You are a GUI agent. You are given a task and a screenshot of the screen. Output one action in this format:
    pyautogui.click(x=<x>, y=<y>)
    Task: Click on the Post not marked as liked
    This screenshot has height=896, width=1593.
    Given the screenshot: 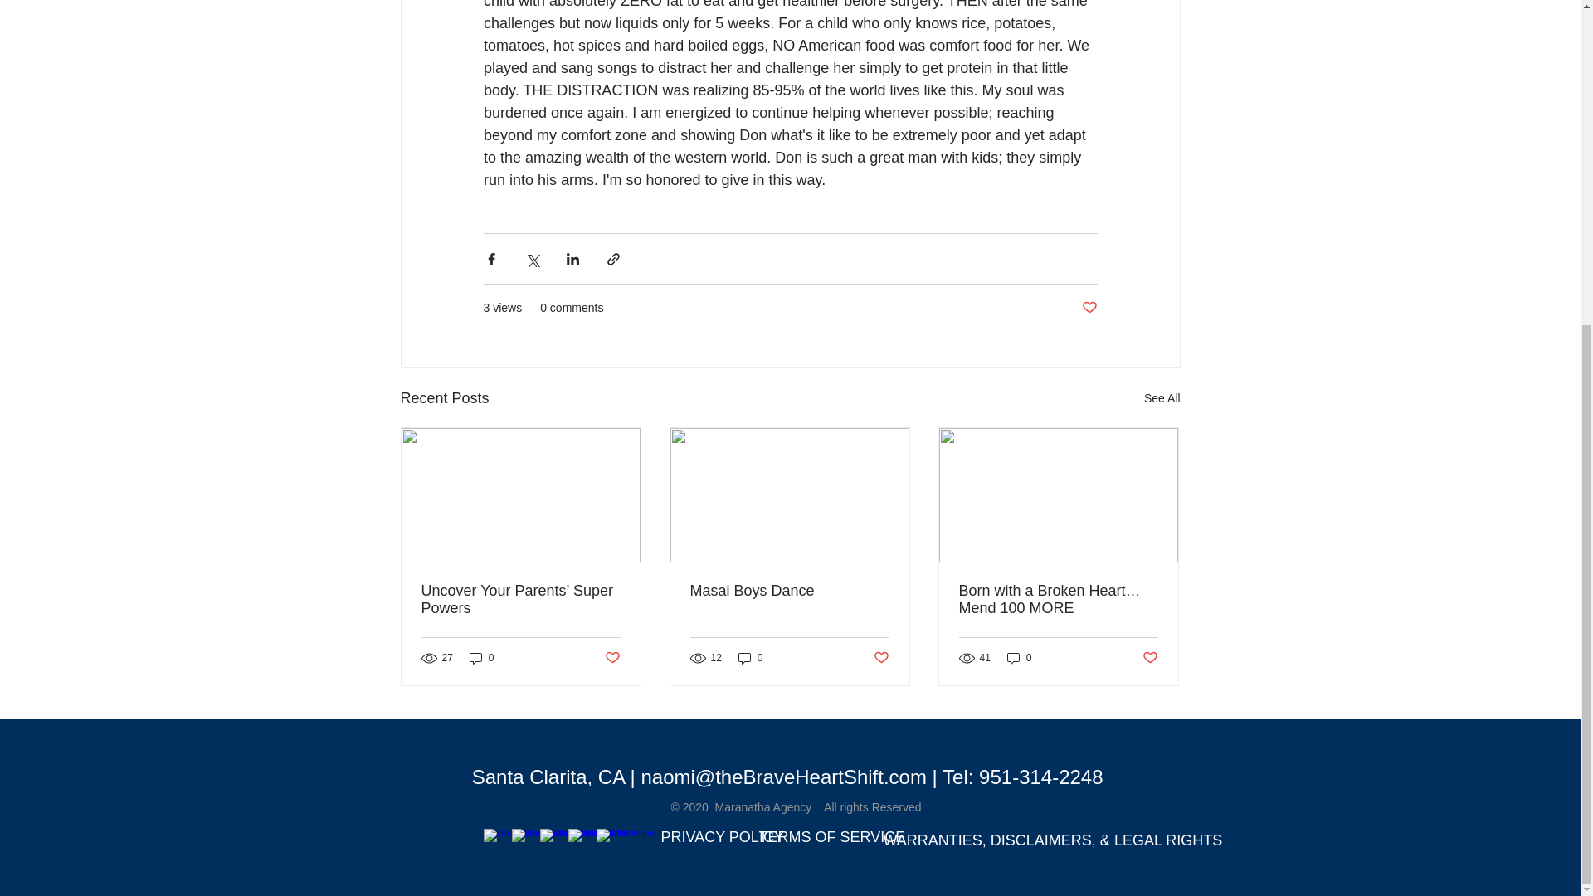 What is the action you would take?
    pyautogui.click(x=1089, y=308)
    